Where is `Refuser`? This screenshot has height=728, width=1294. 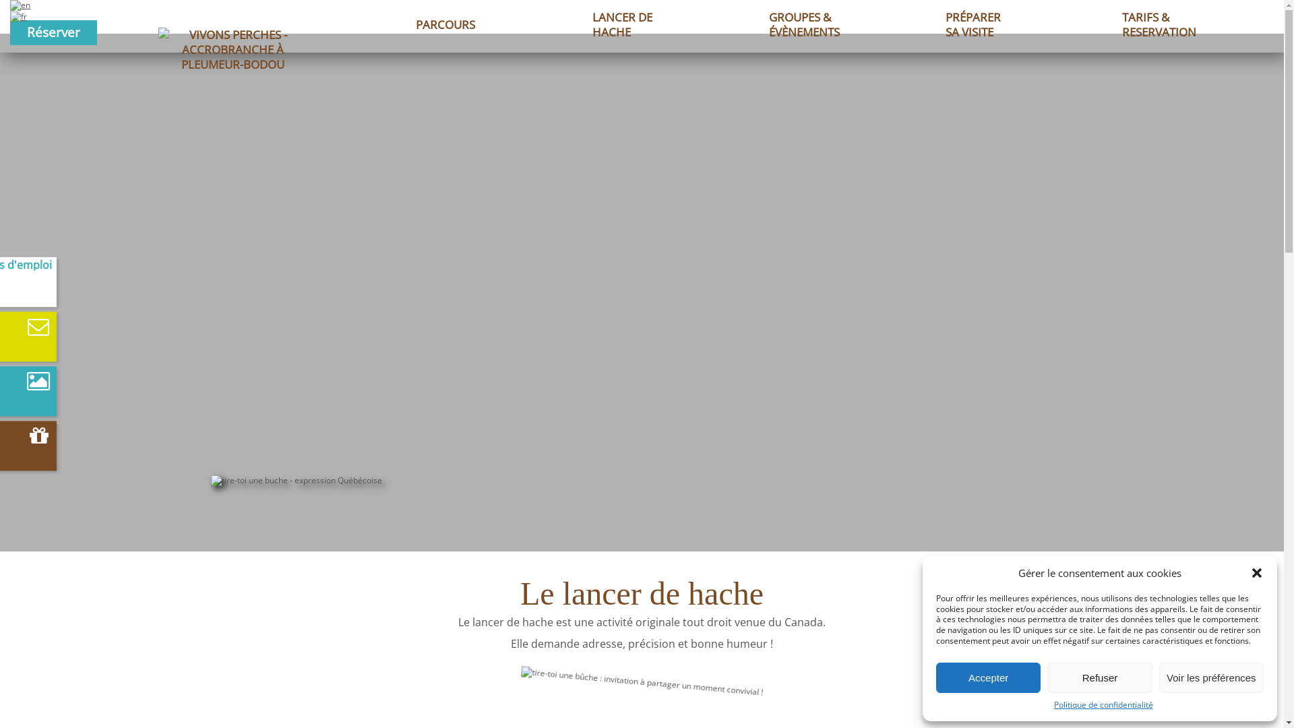
Refuser is located at coordinates (1100, 678).